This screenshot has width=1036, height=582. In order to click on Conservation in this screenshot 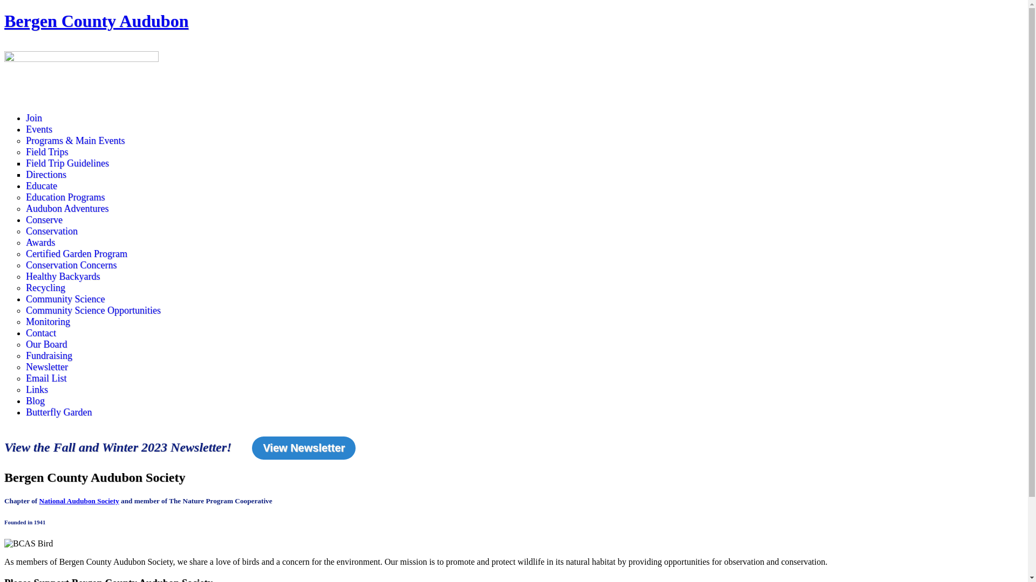, I will do `click(52, 232)`.